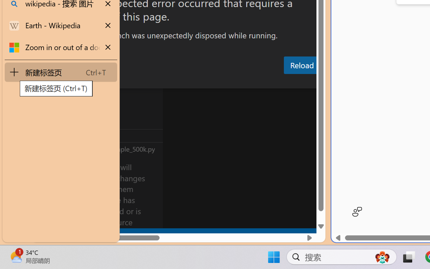 This screenshot has height=269, width=430. Describe the element at coordinates (41, 235) in the screenshot. I see `remote` at that location.